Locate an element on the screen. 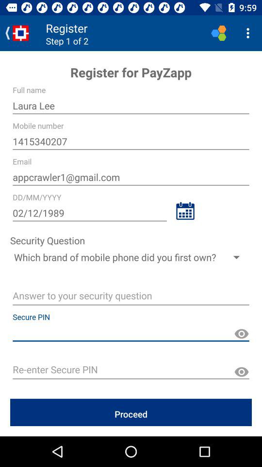  select the text which says answer to your security question is located at coordinates (131, 297).